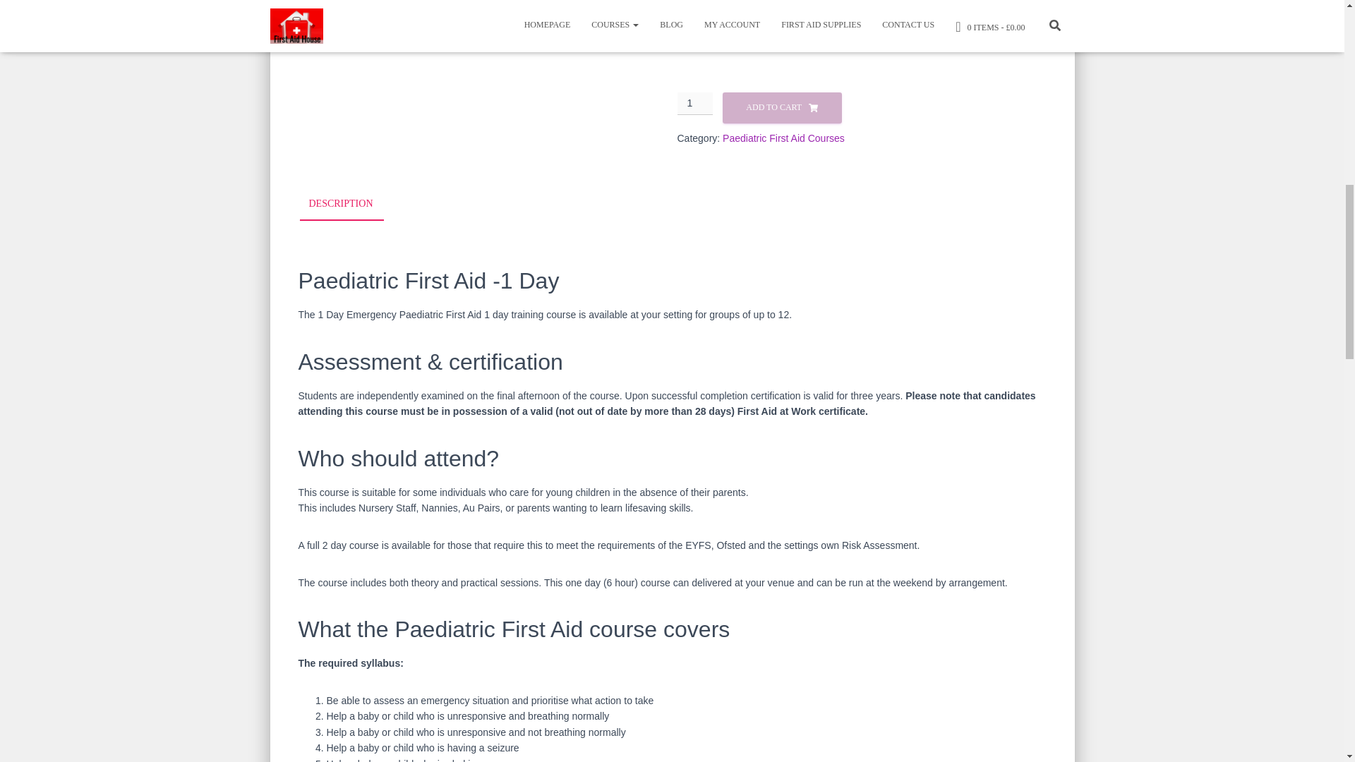 The width and height of the screenshot is (1355, 762). Describe the element at coordinates (782, 107) in the screenshot. I see `ADD TO CART` at that location.